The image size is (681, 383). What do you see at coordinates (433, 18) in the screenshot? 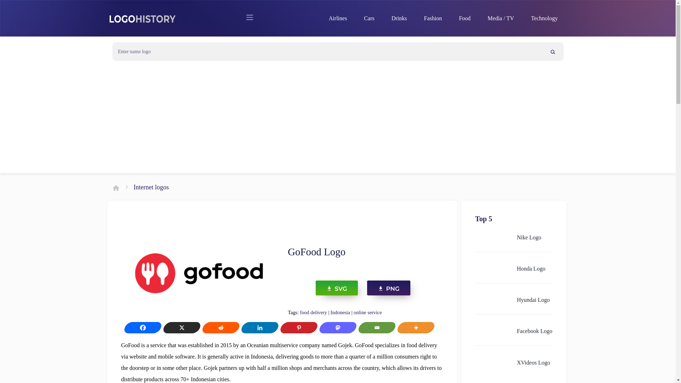
I see `Fashion` at bounding box center [433, 18].